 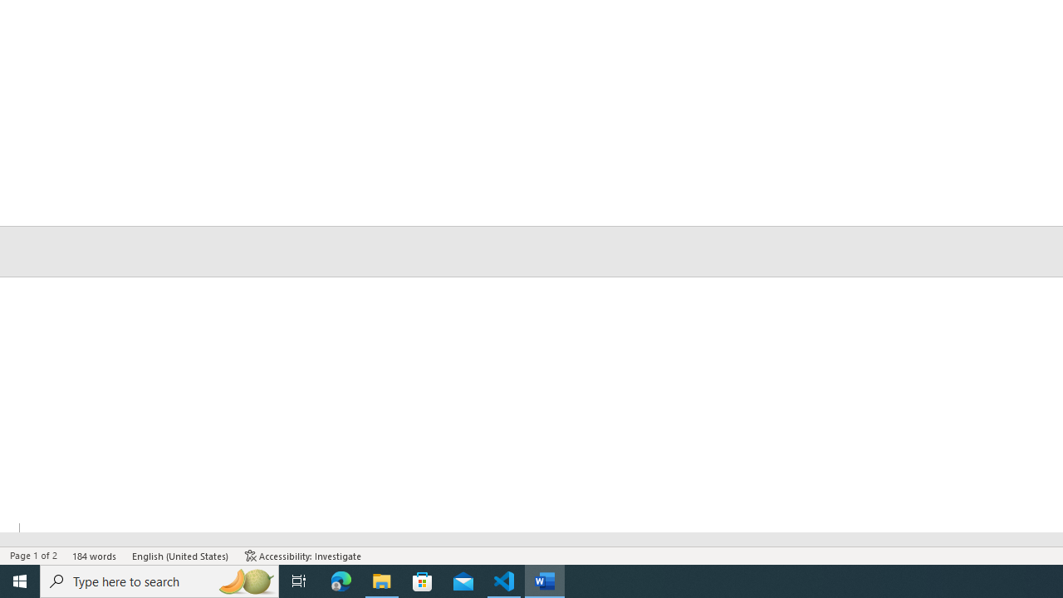 What do you see at coordinates (181, 555) in the screenshot?
I see `Language English (United States)` at bounding box center [181, 555].